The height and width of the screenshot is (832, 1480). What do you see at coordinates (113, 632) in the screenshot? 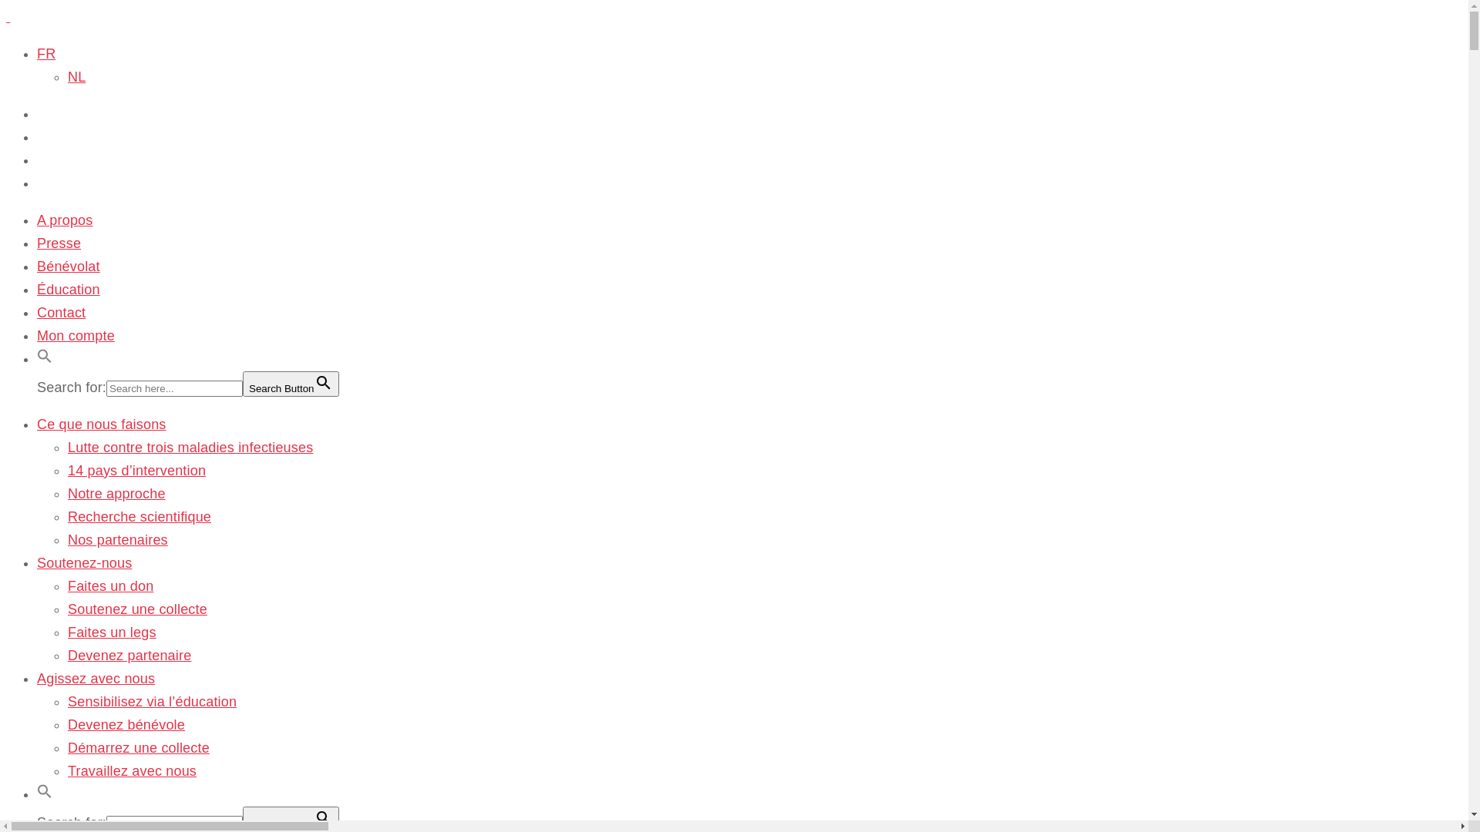
I see `Faites un legs` at bounding box center [113, 632].